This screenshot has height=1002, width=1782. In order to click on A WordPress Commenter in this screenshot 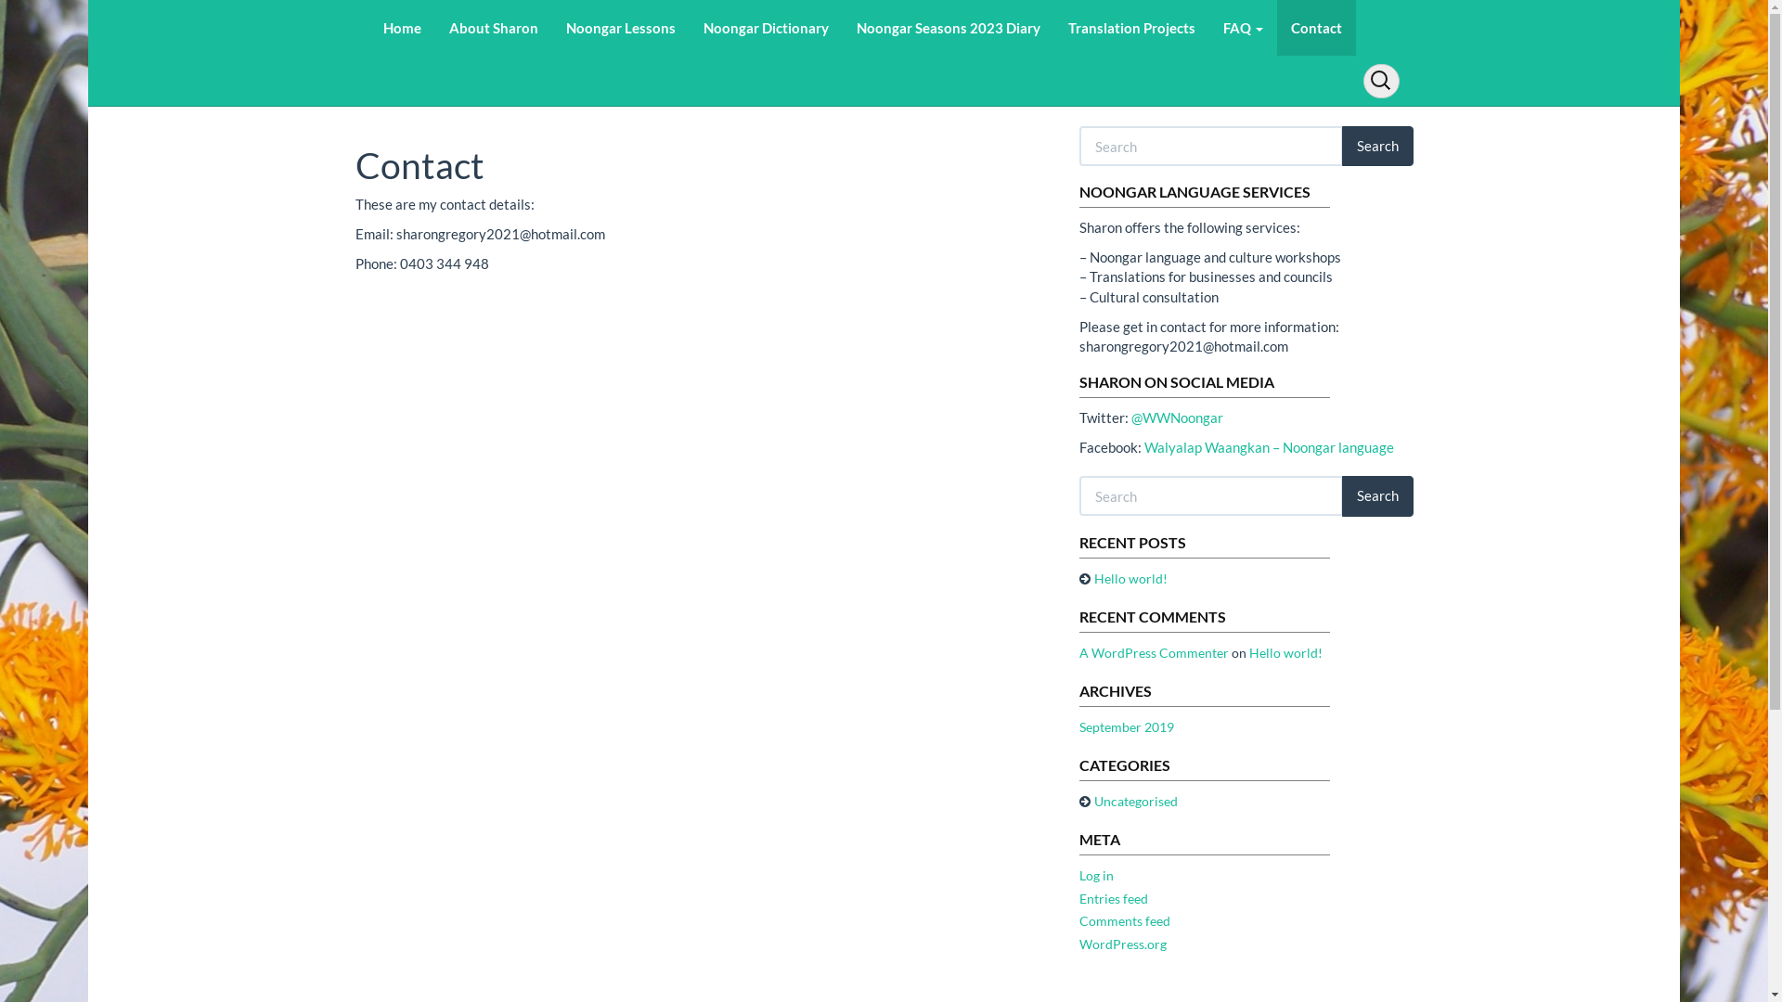, I will do `click(1153, 653)`.